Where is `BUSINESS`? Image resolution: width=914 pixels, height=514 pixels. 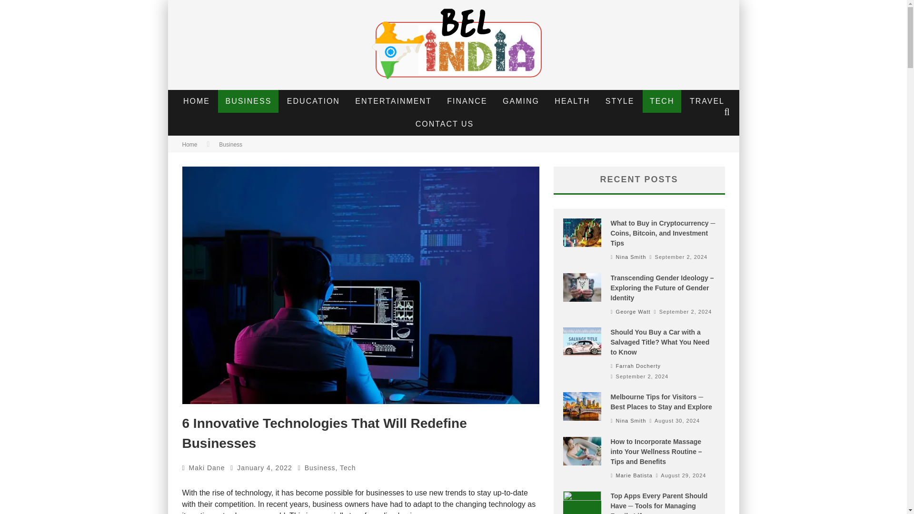
BUSINESS is located at coordinates (248, 101).